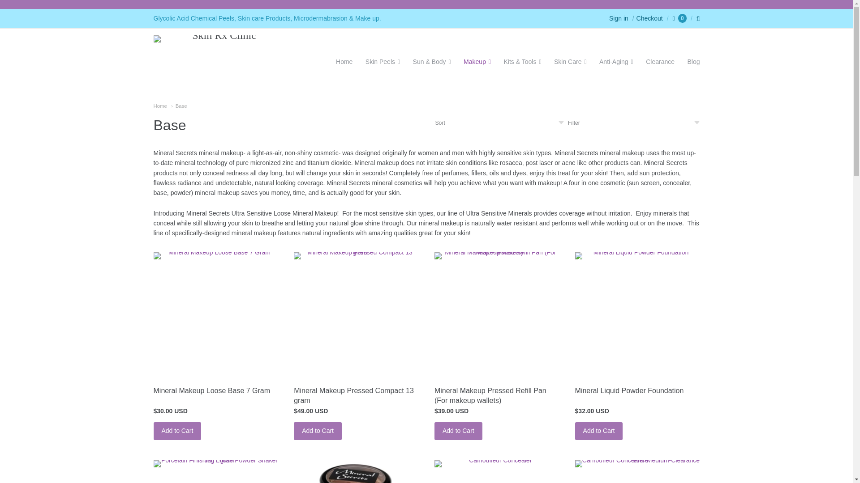 This screenshot has height=483, width=860. I want to click on Makeup, so click(477, 62).